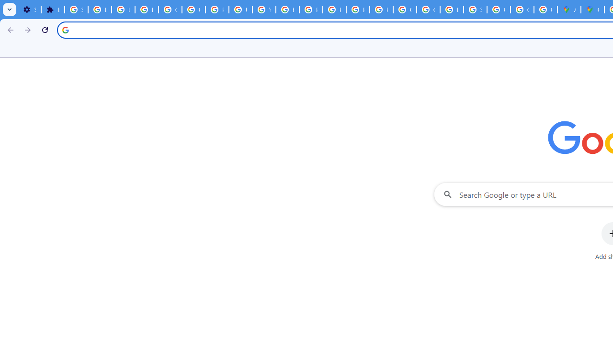 The height and width of the screenshot is (344, 613). I want to click on Settings - On startup, so click(29, 10).